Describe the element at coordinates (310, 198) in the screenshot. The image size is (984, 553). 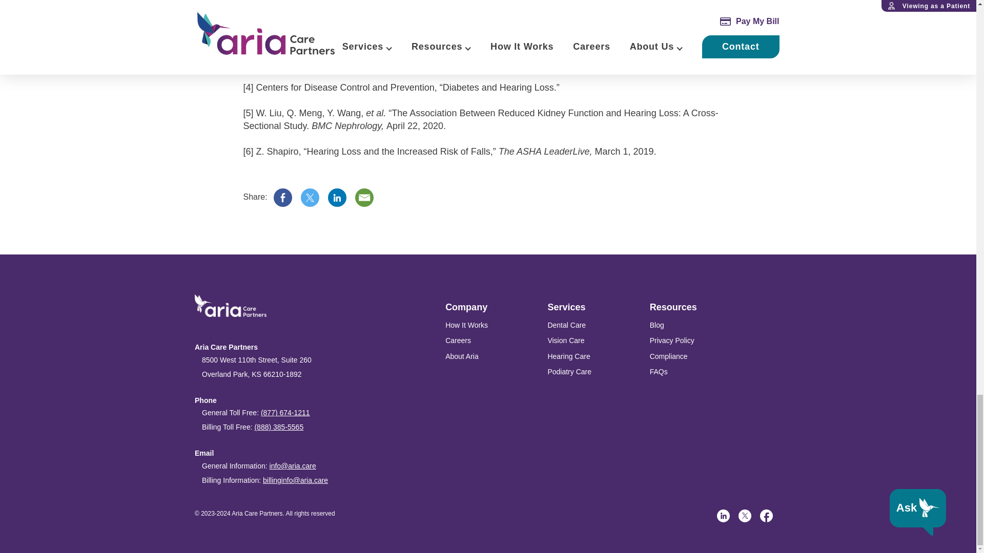
I see `Twitter` at that location.